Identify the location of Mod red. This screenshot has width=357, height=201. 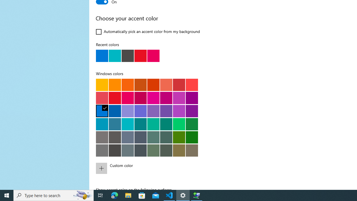
(192, 85).